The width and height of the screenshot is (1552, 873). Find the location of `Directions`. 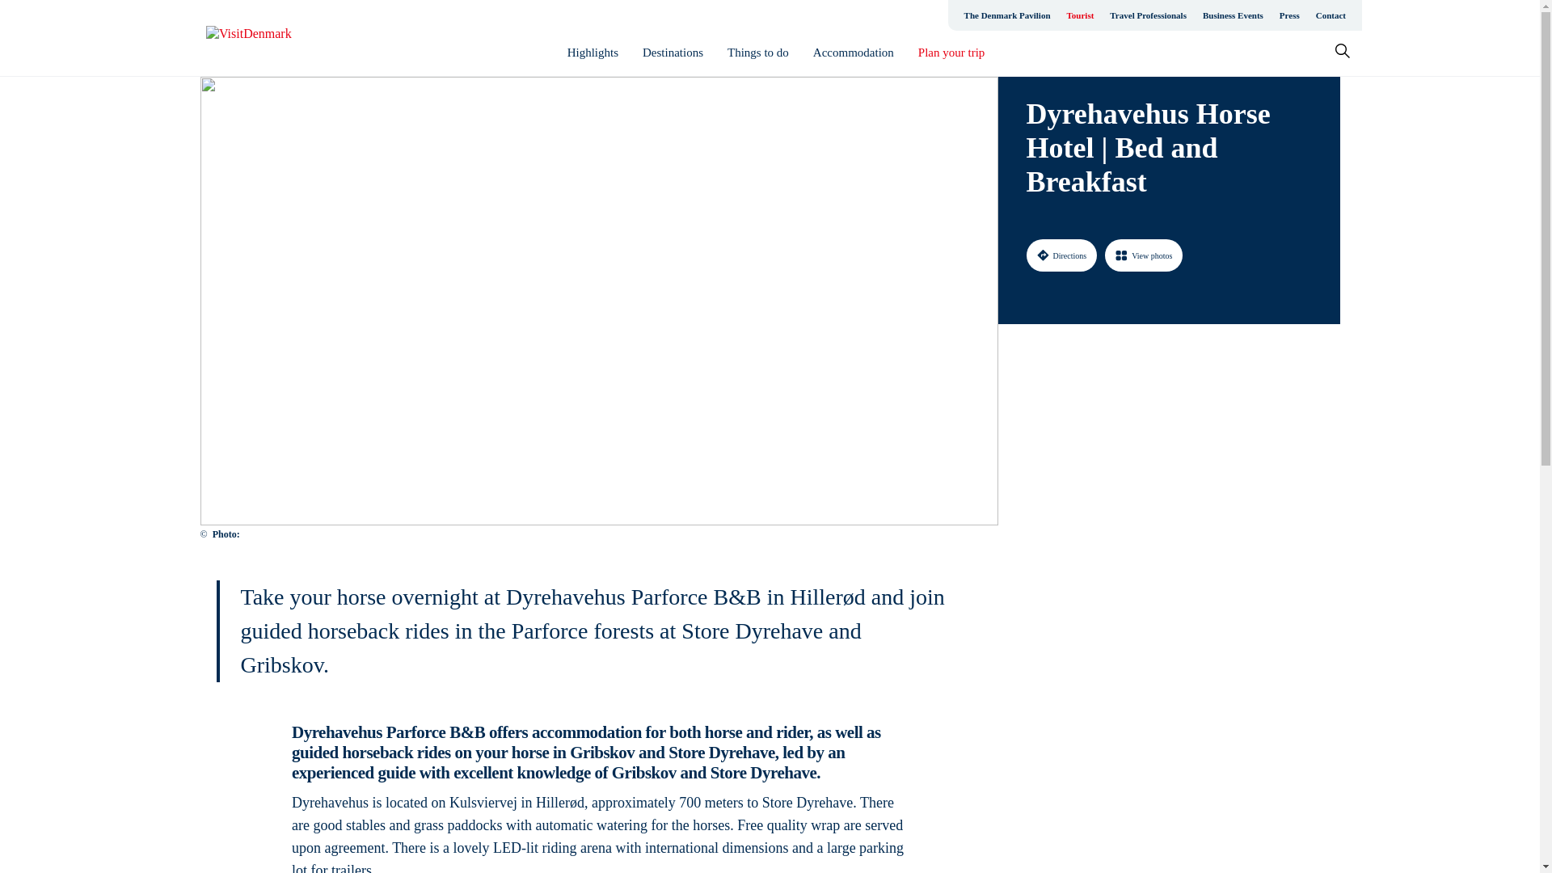

Directions is located at coordinates (1061, 255).